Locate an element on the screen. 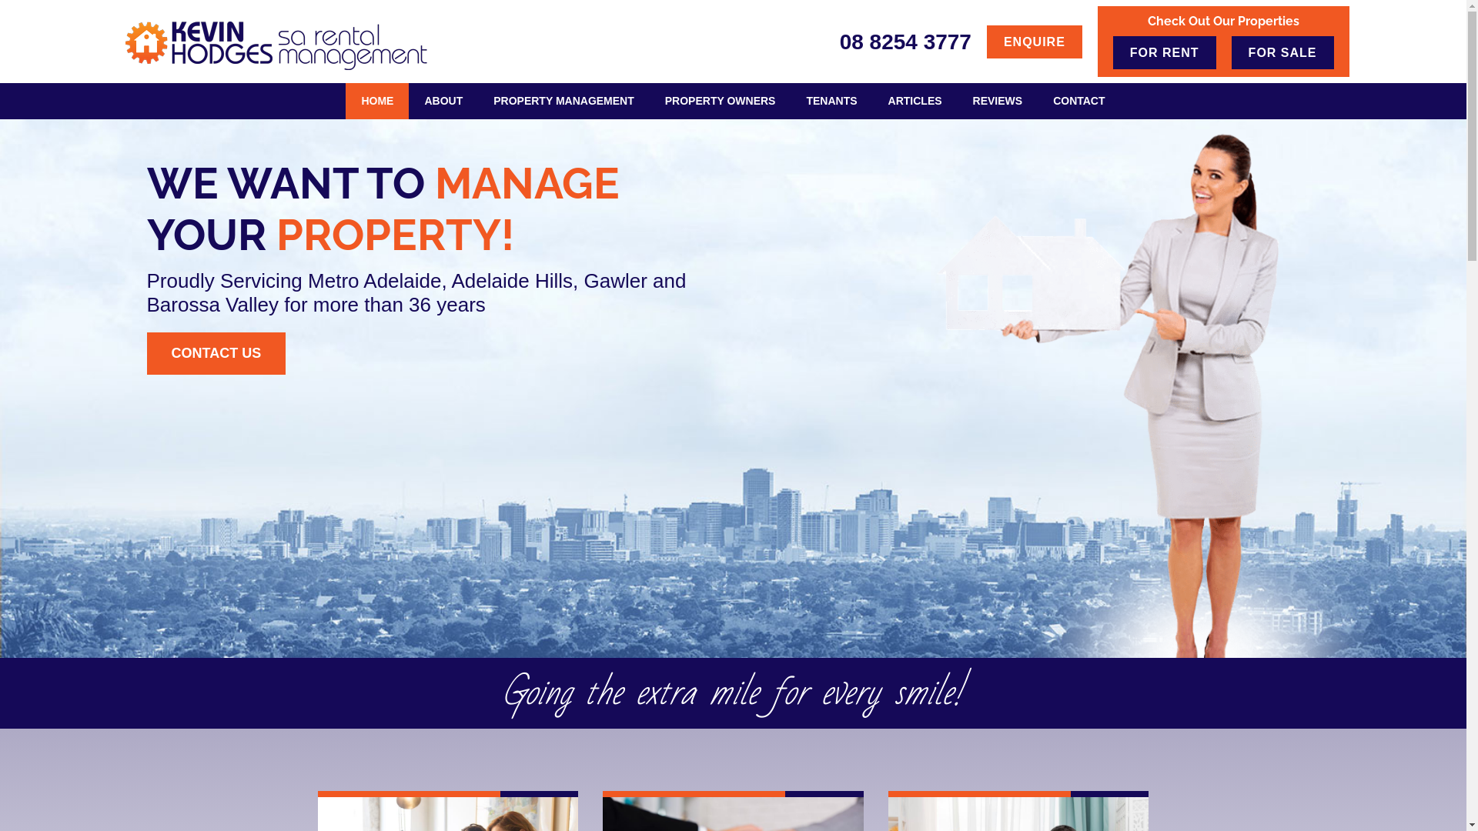 The height and width of the screenshot is (831, 1478). REVIEWS is located at coordinates (998, 102).